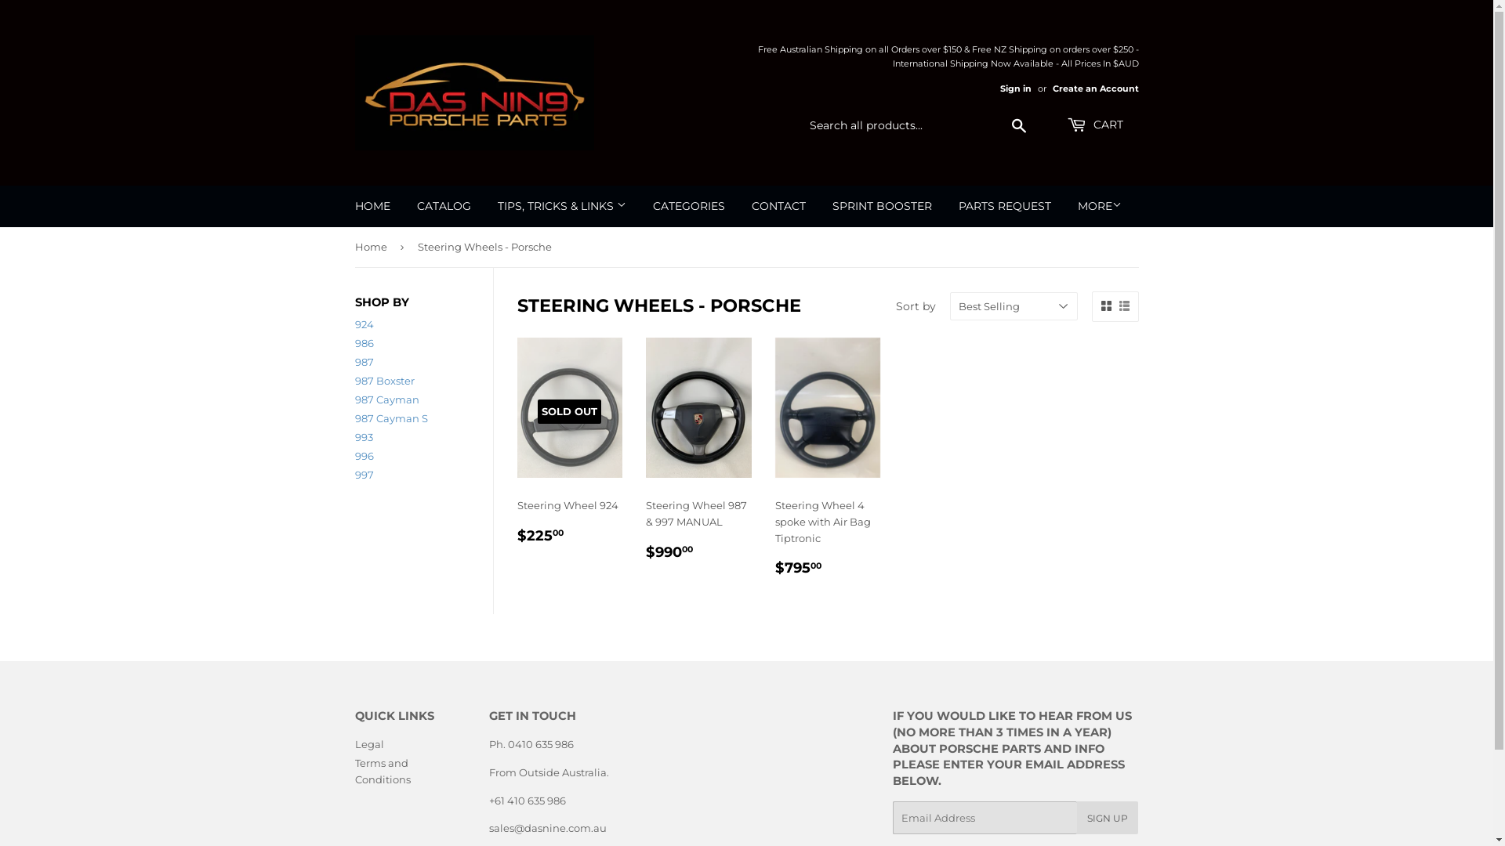 The height and width of the screenshot is (846, 1505). Describe the element at coordinates (364, 456) in the screenshot. I see `996` at that location.